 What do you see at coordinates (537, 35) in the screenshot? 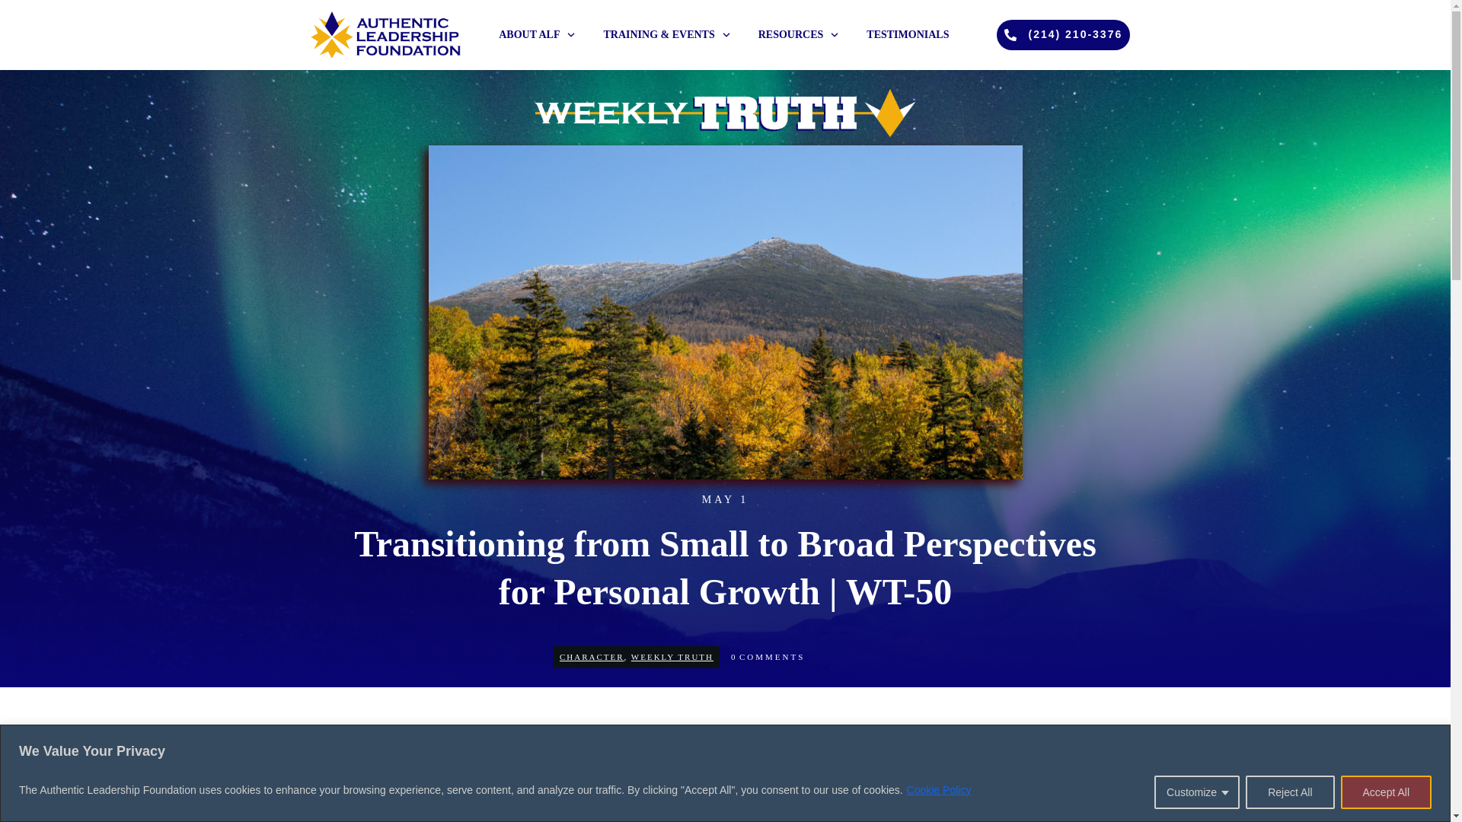
I see `ABOUT ALF` at bounding box center [537, 35].